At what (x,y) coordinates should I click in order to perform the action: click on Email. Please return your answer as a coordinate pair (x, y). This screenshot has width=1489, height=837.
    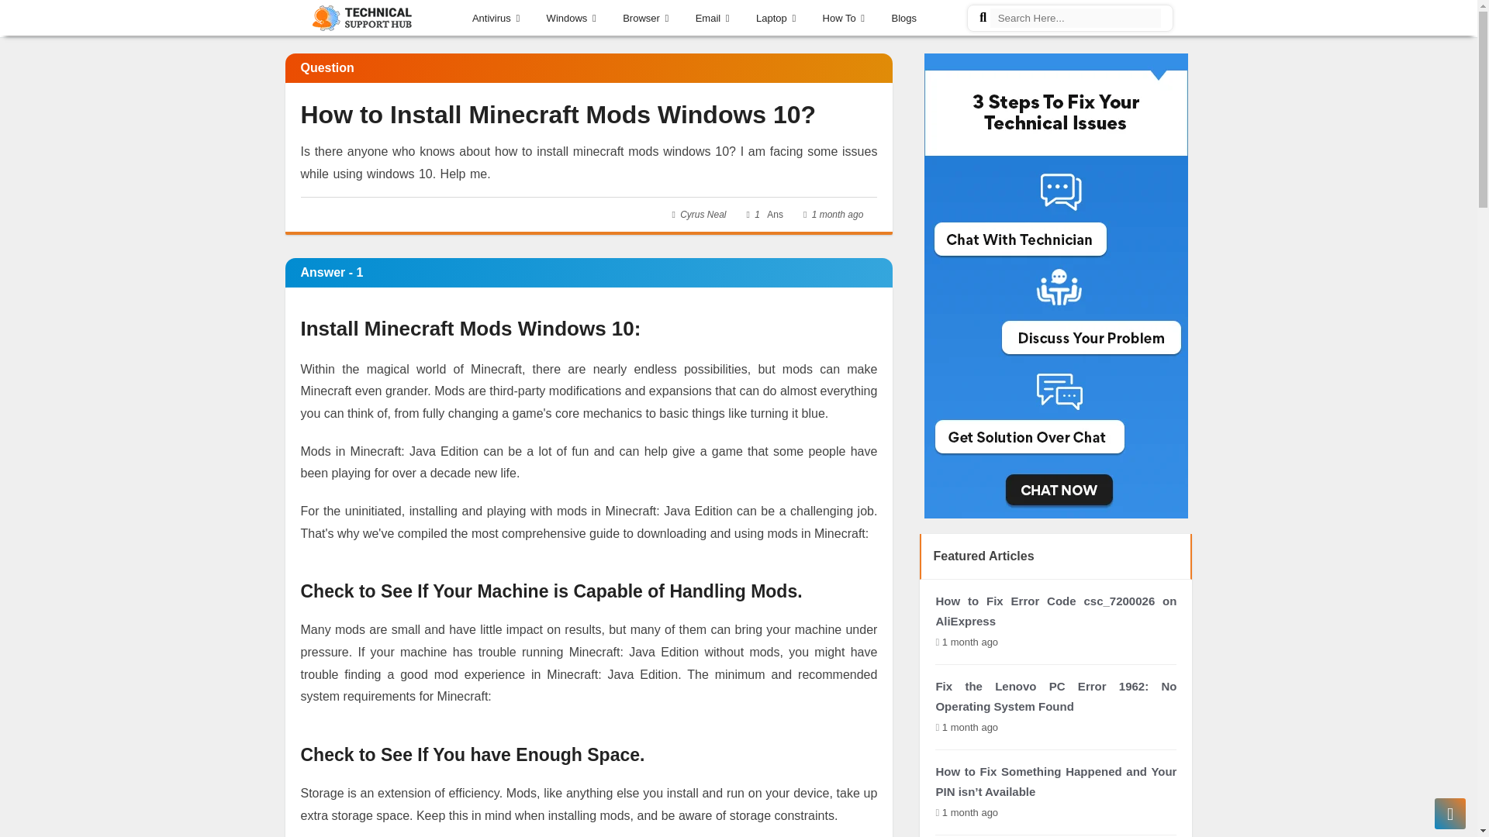
    Looking at the image, I should click on (713, 15).